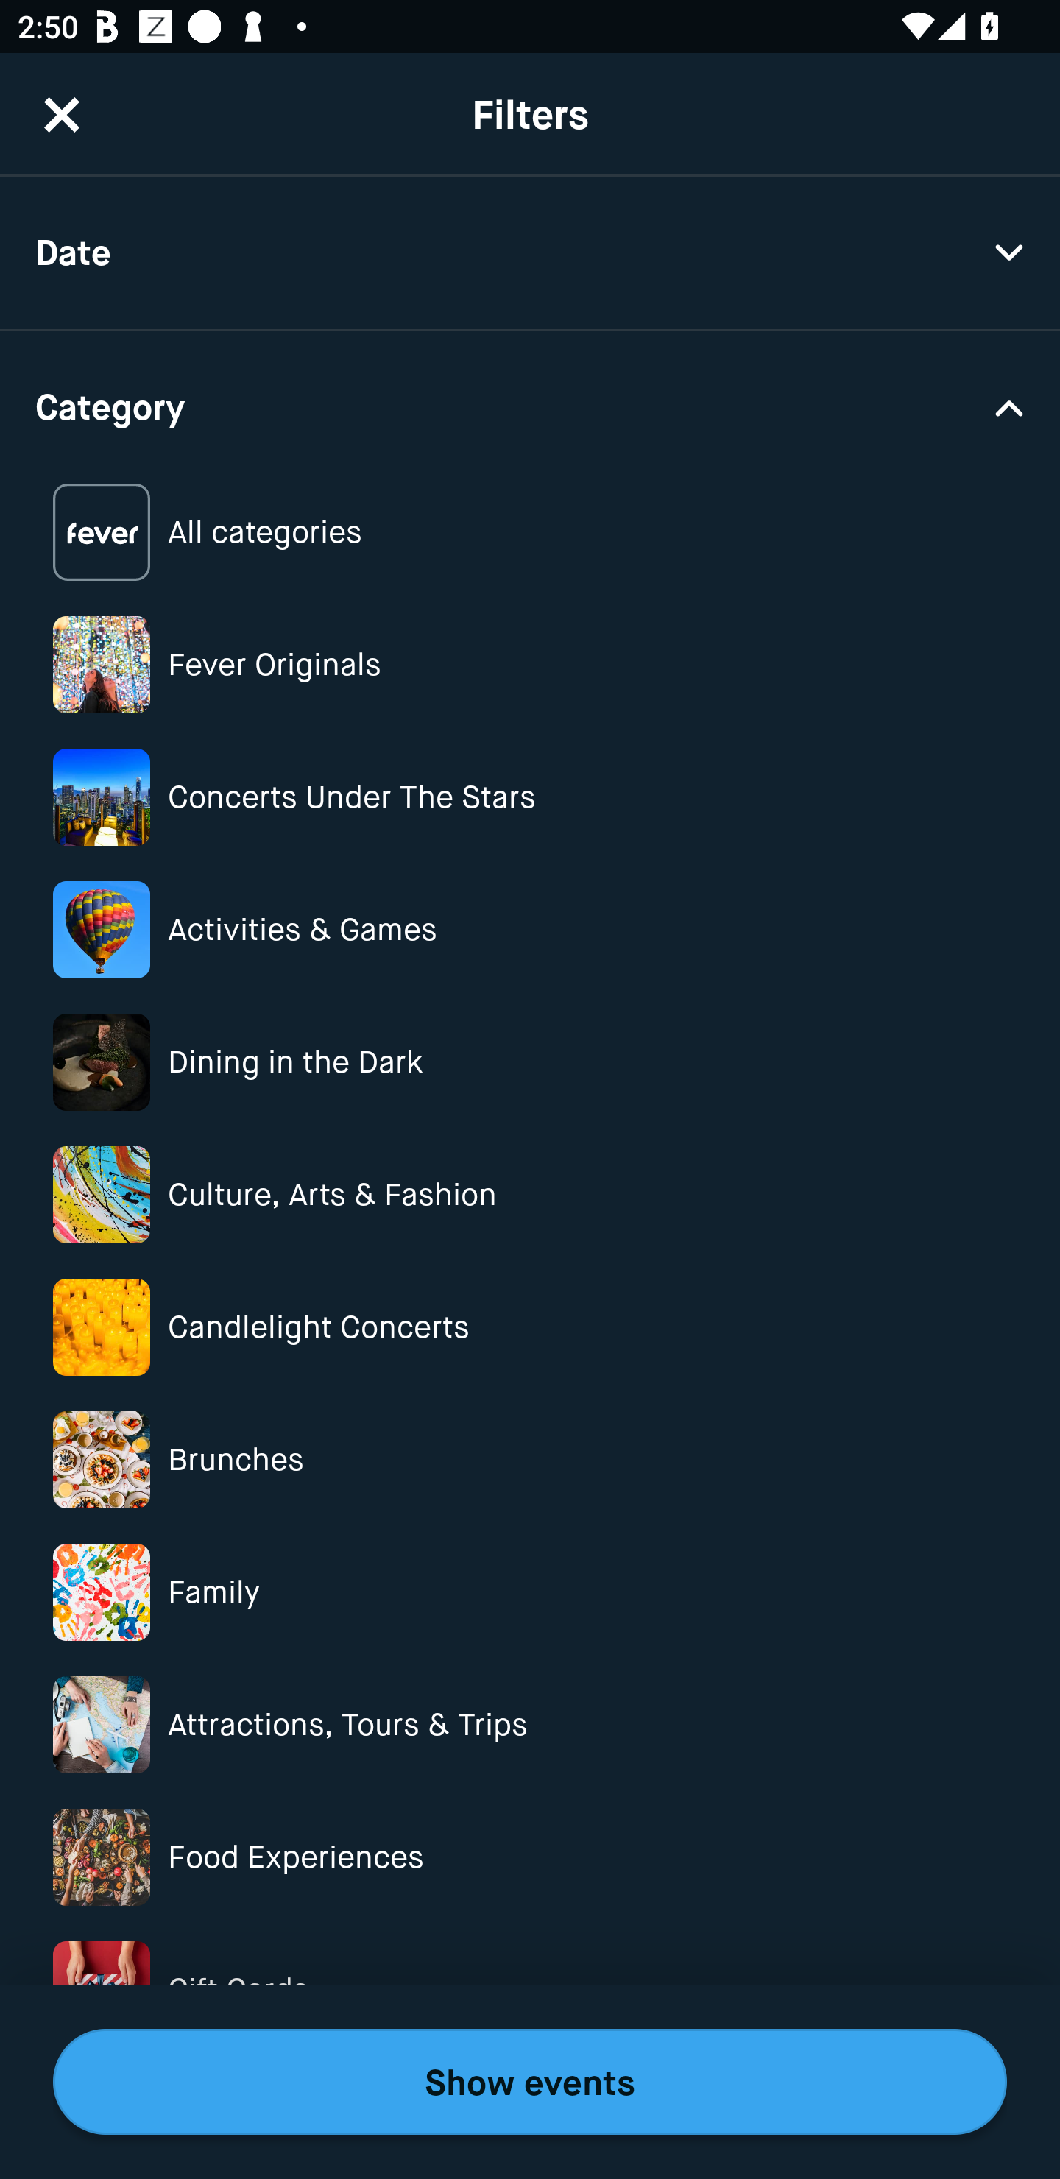 Image resolution: width=1060 pixels, height=2179 pixels. Describe the element at coordinates (530, 1857) in the screenshot. I see `Category Image Food Experiences` at that location.